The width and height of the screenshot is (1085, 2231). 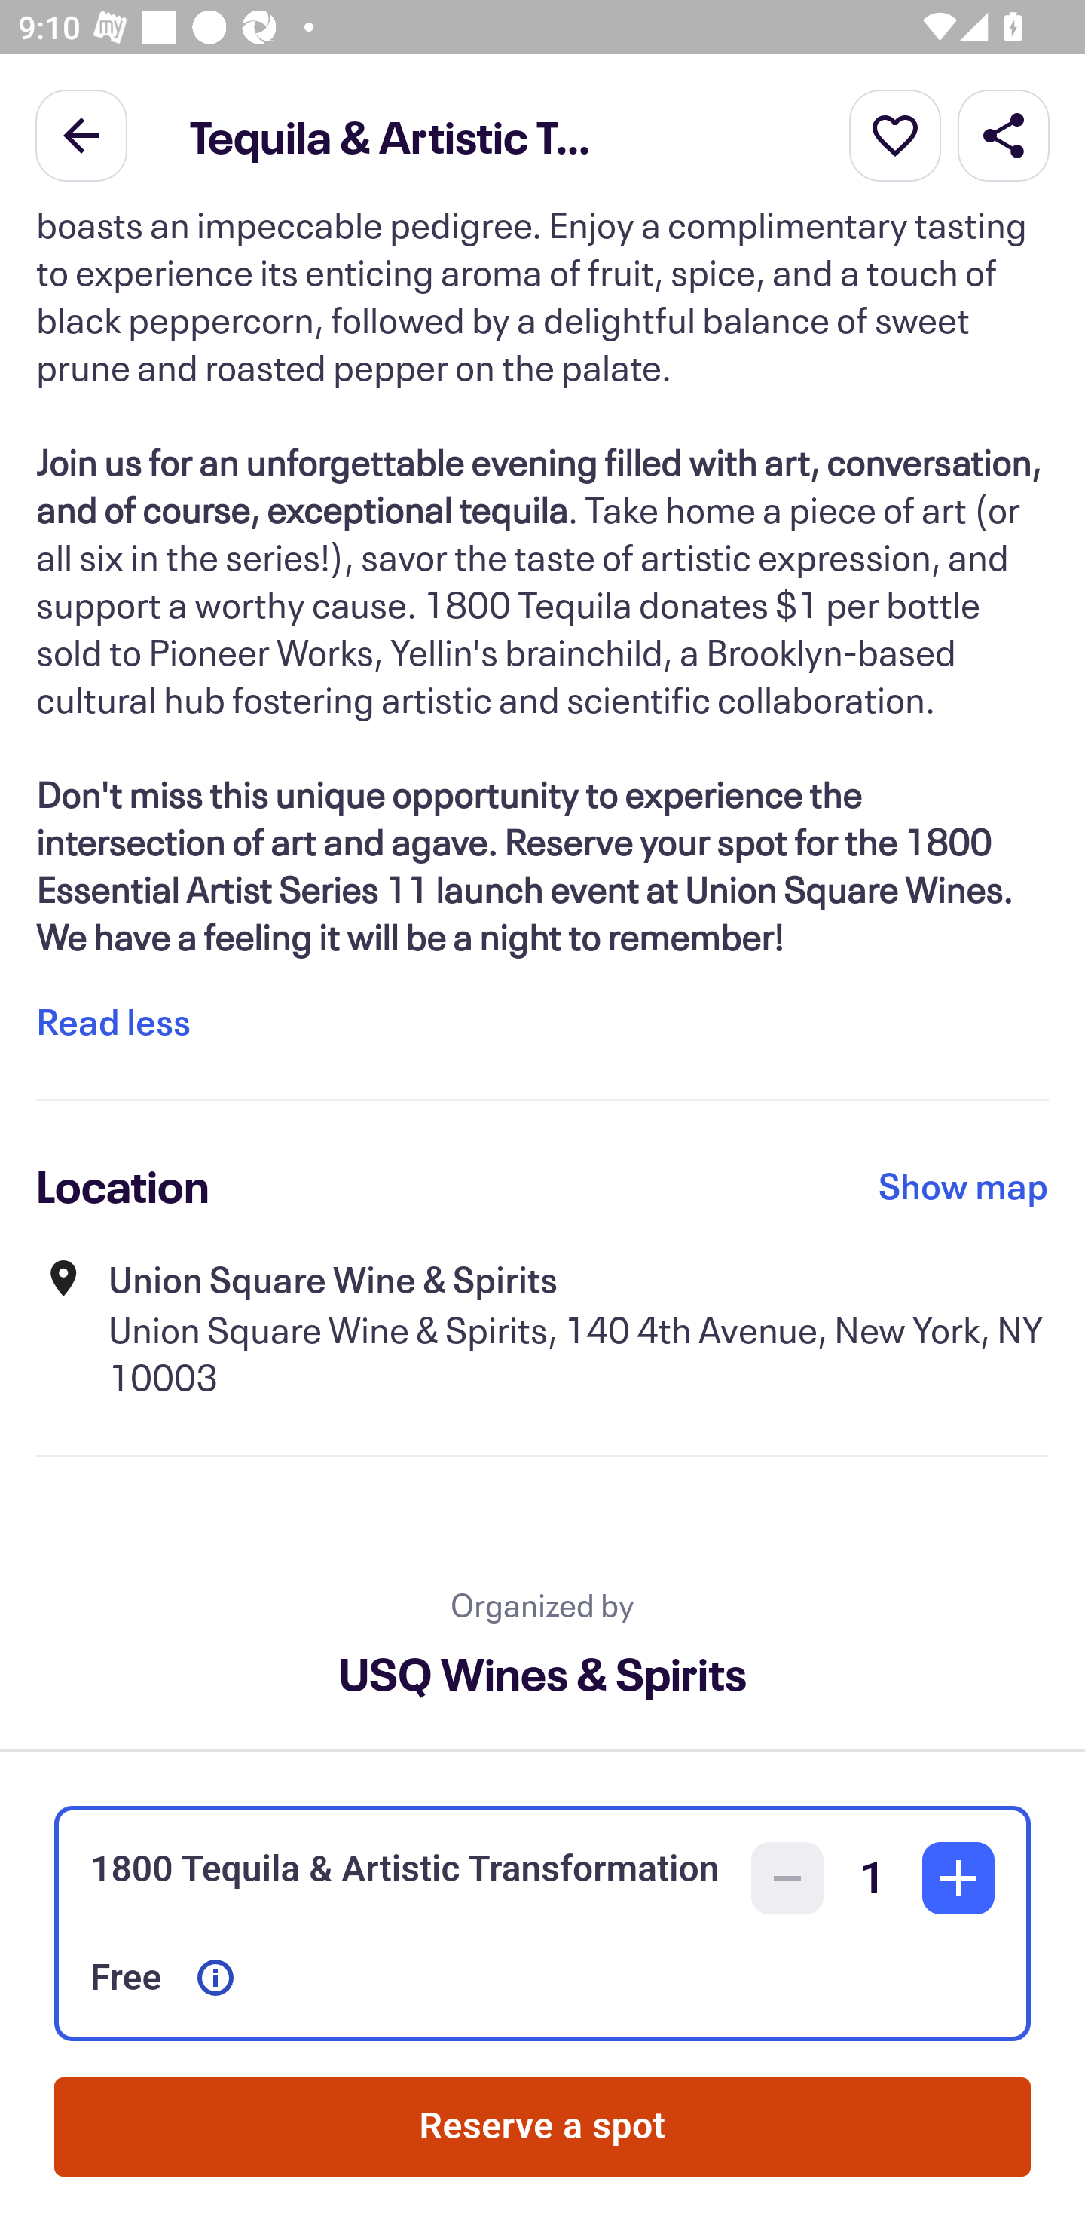 I want to click on Show more information, so click(x=215, y=1978).